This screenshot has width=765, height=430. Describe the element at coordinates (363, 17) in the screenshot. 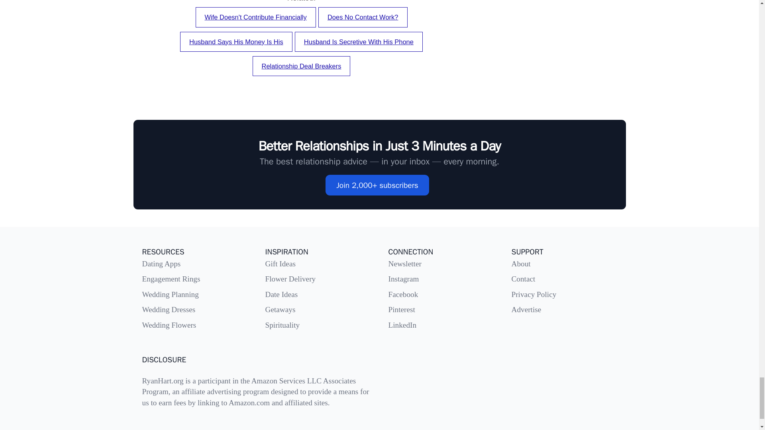

I see `Does No Contact Work?` at that location.